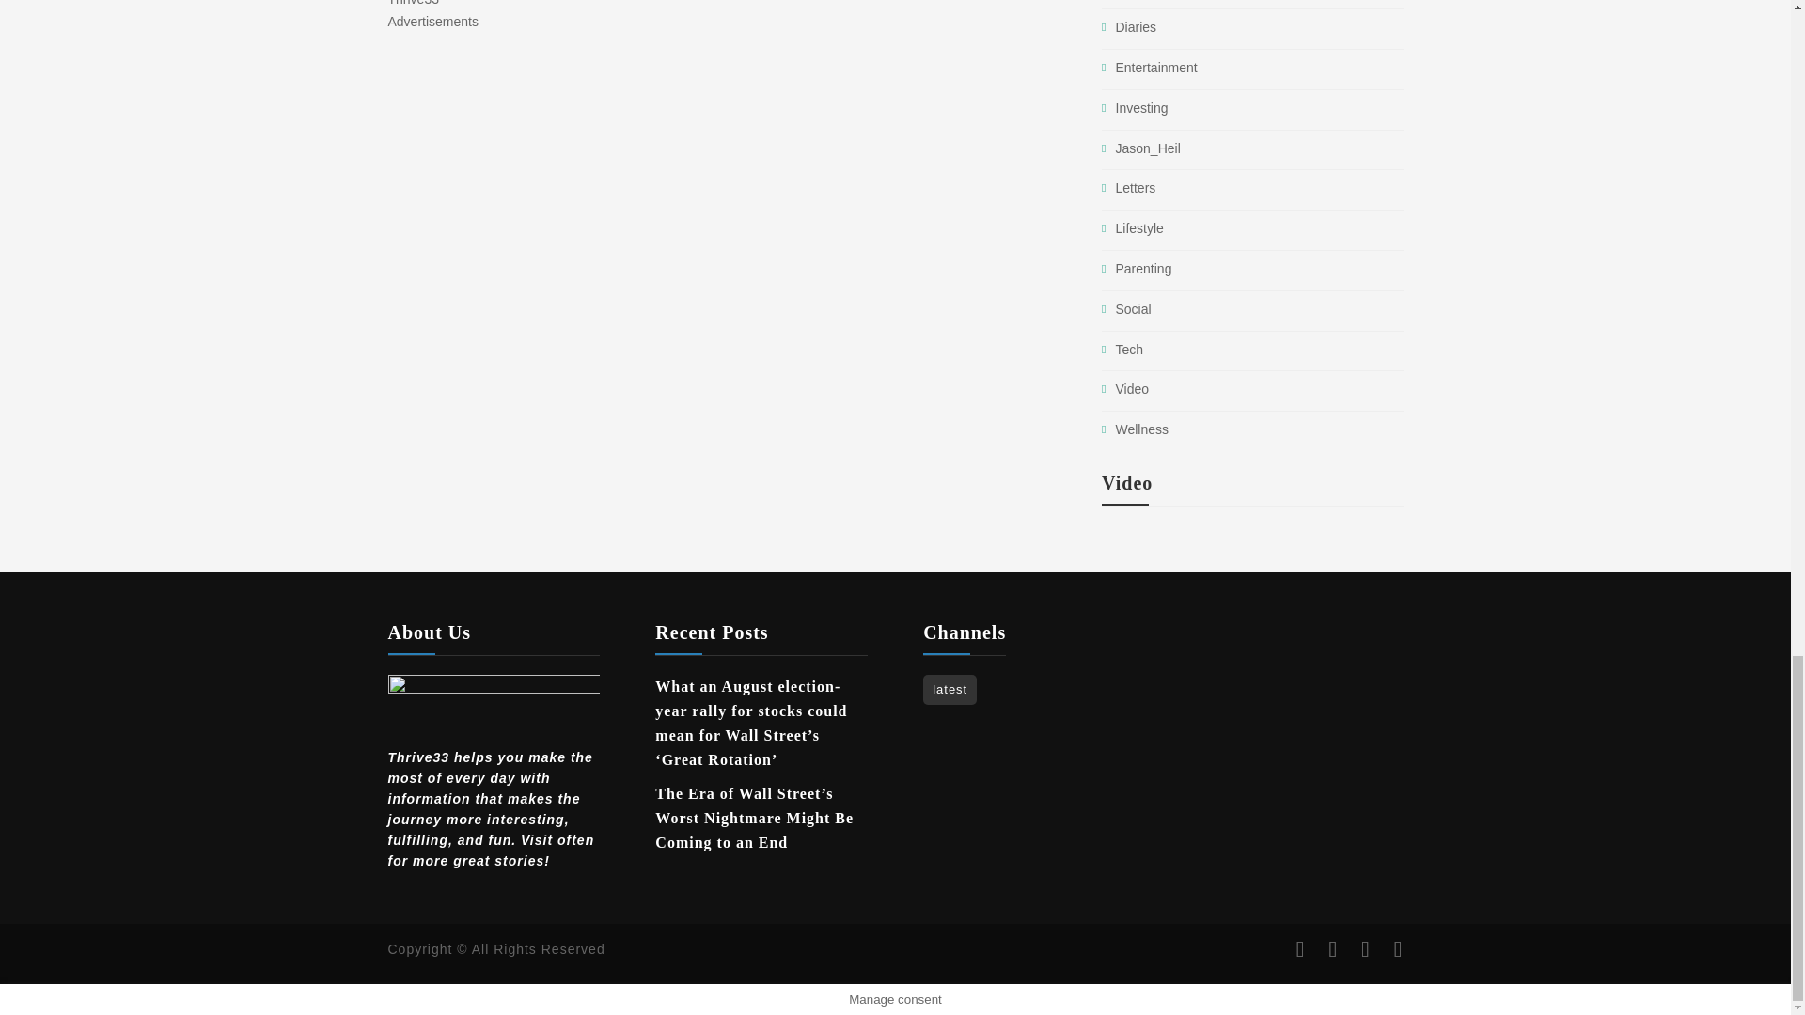  What do you see at coordinates (1141, 107) in the screenshot?
I see `Investing` at bounding box center [1141, 107].